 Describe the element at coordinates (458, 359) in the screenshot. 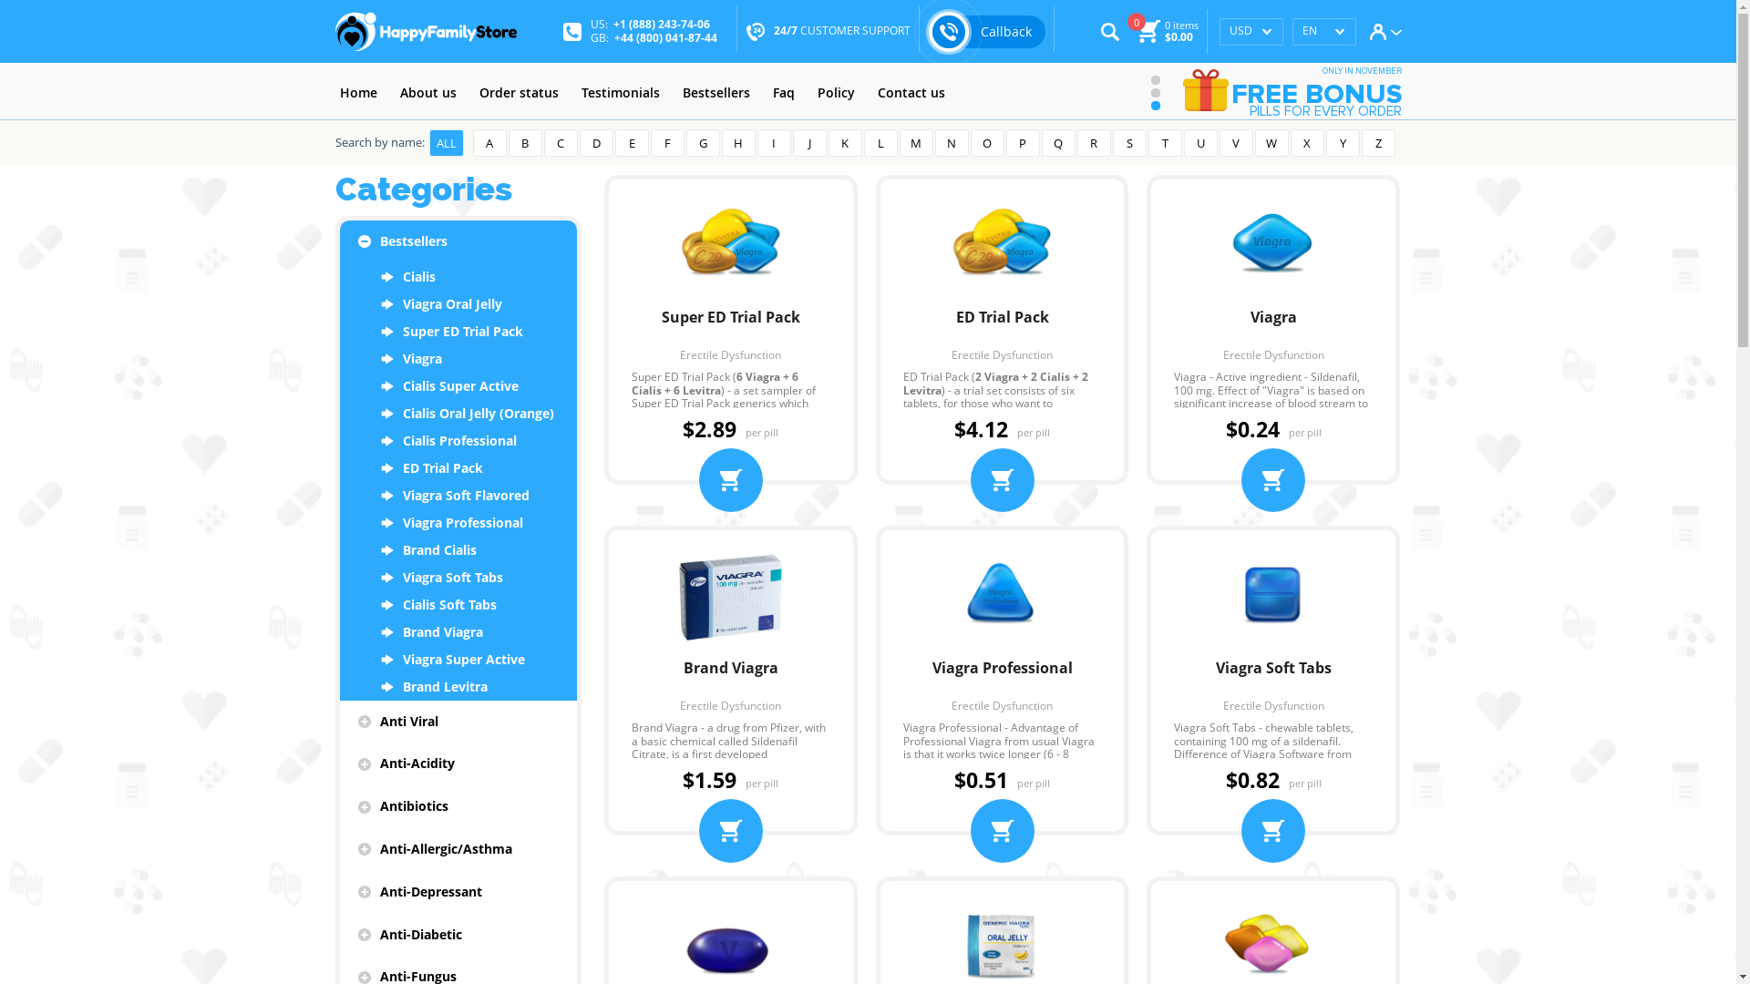

I see `Viagra` at that location.